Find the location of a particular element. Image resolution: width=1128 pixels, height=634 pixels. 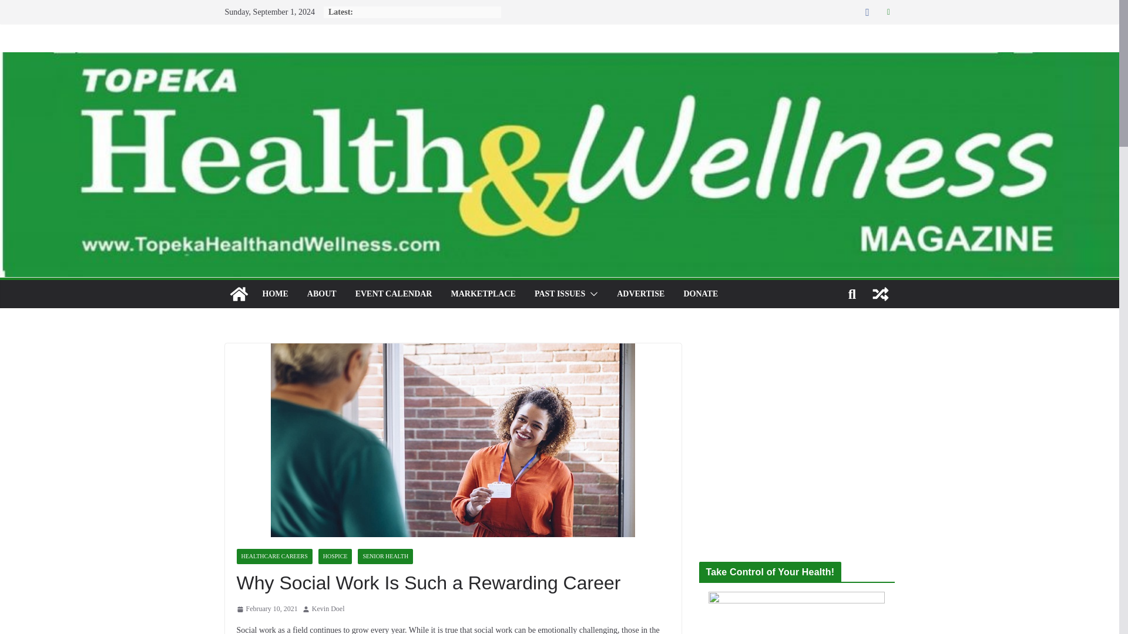

View a random post is located at coordinates (880, 294).